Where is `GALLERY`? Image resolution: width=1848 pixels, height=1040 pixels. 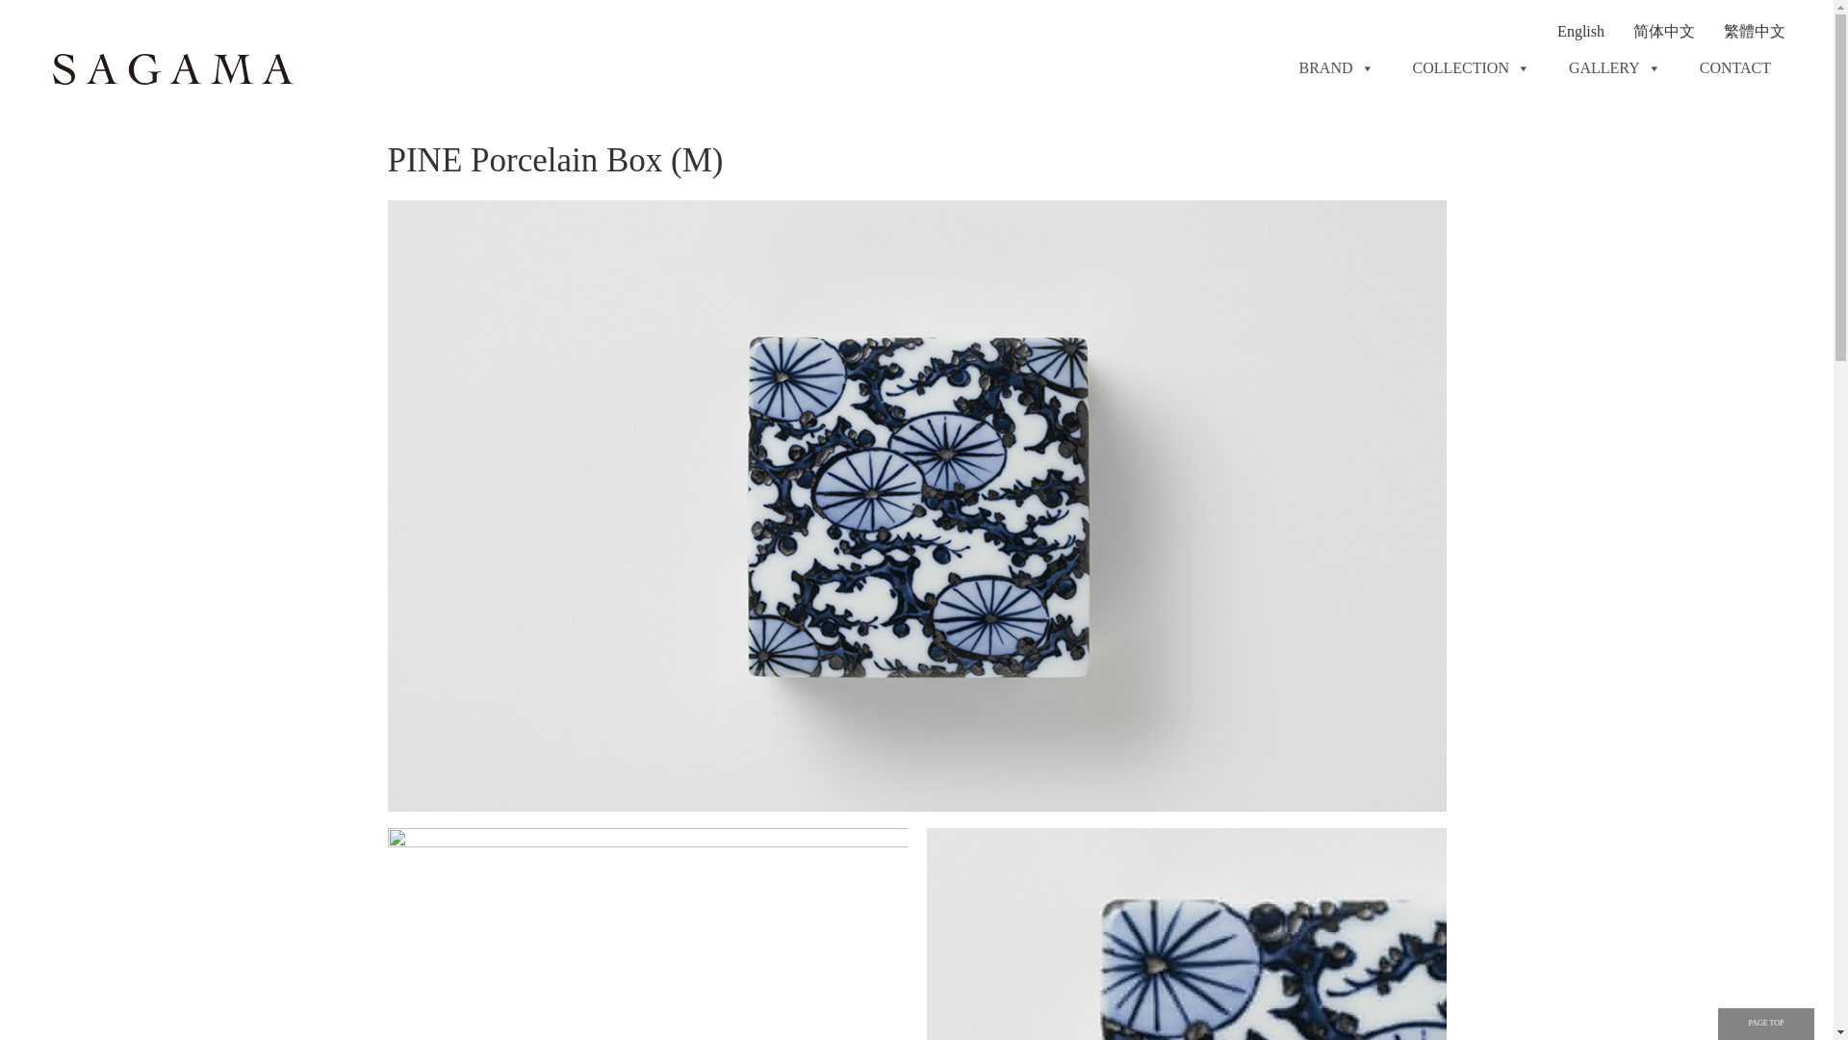
GALLERY is located at coordinates (1615, 68).